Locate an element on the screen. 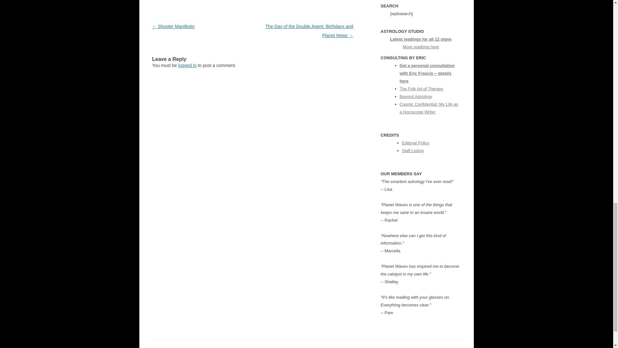  logged in is located at coordinates (187, 65).